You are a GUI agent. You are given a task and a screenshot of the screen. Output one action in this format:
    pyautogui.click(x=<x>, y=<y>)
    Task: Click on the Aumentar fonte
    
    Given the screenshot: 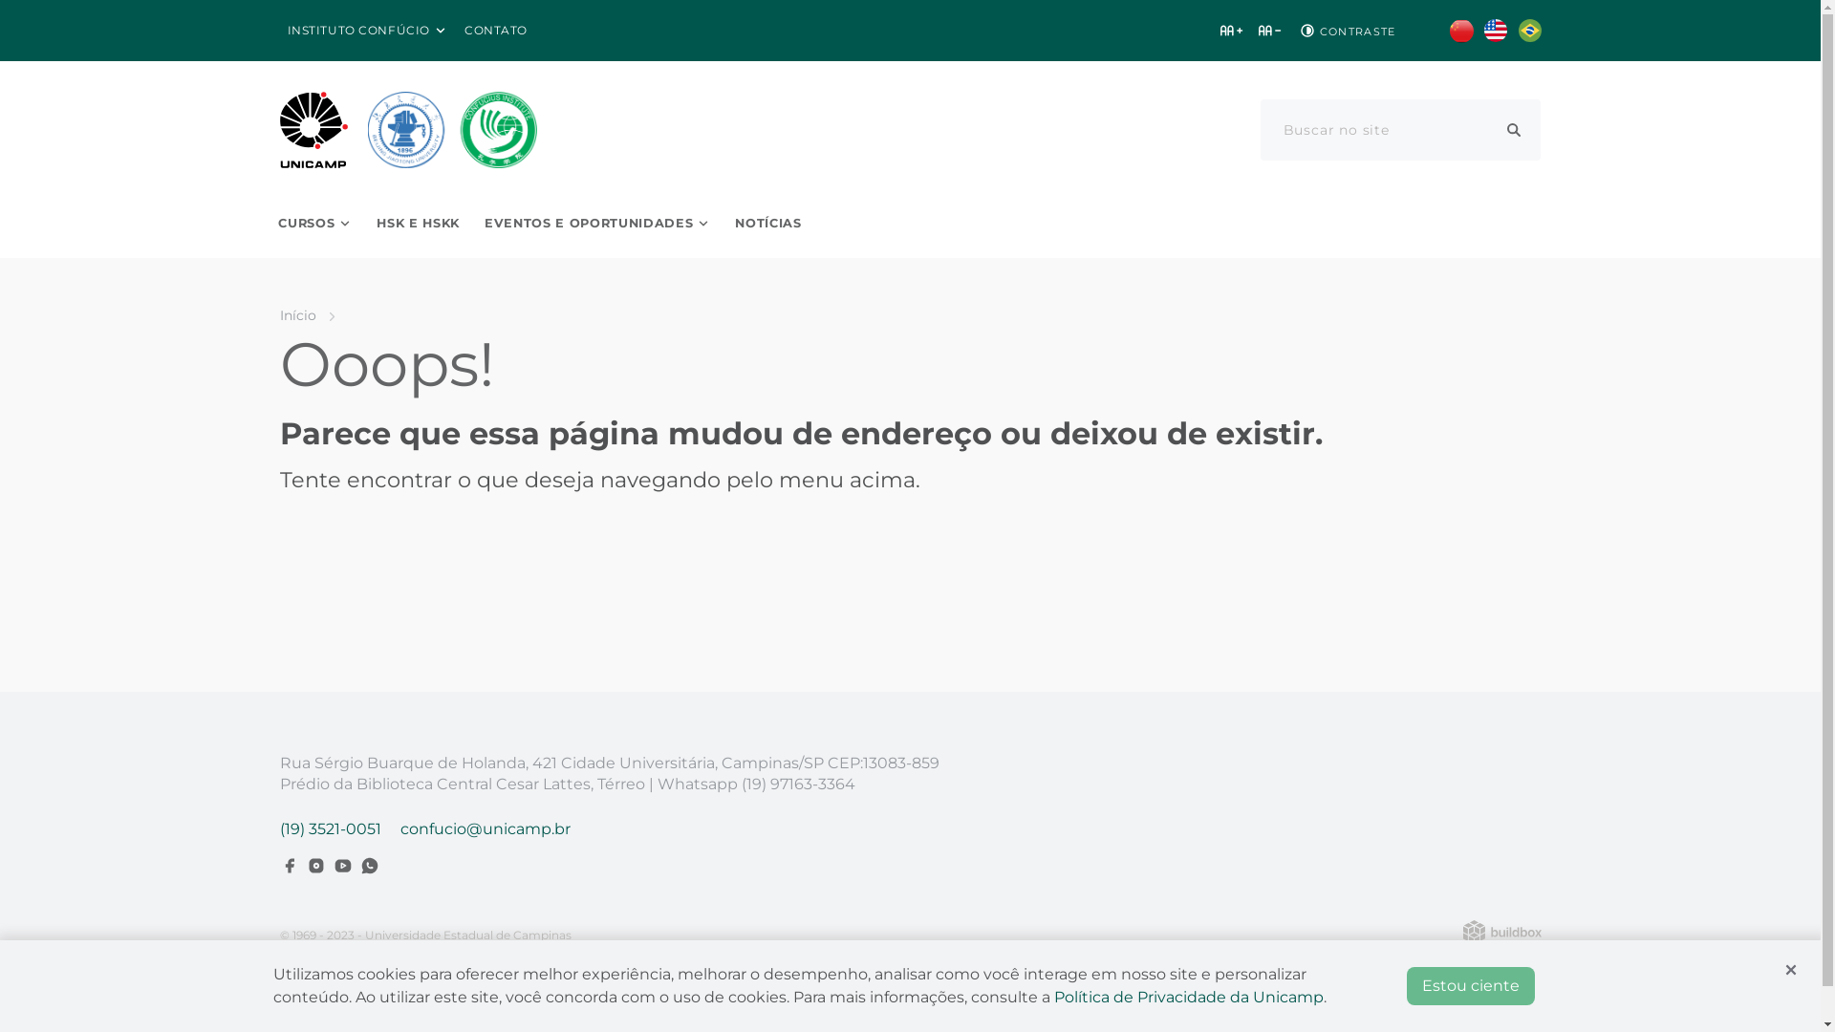 What is the action you would take?
    pyautogui.click(x=1231, y=31)
    